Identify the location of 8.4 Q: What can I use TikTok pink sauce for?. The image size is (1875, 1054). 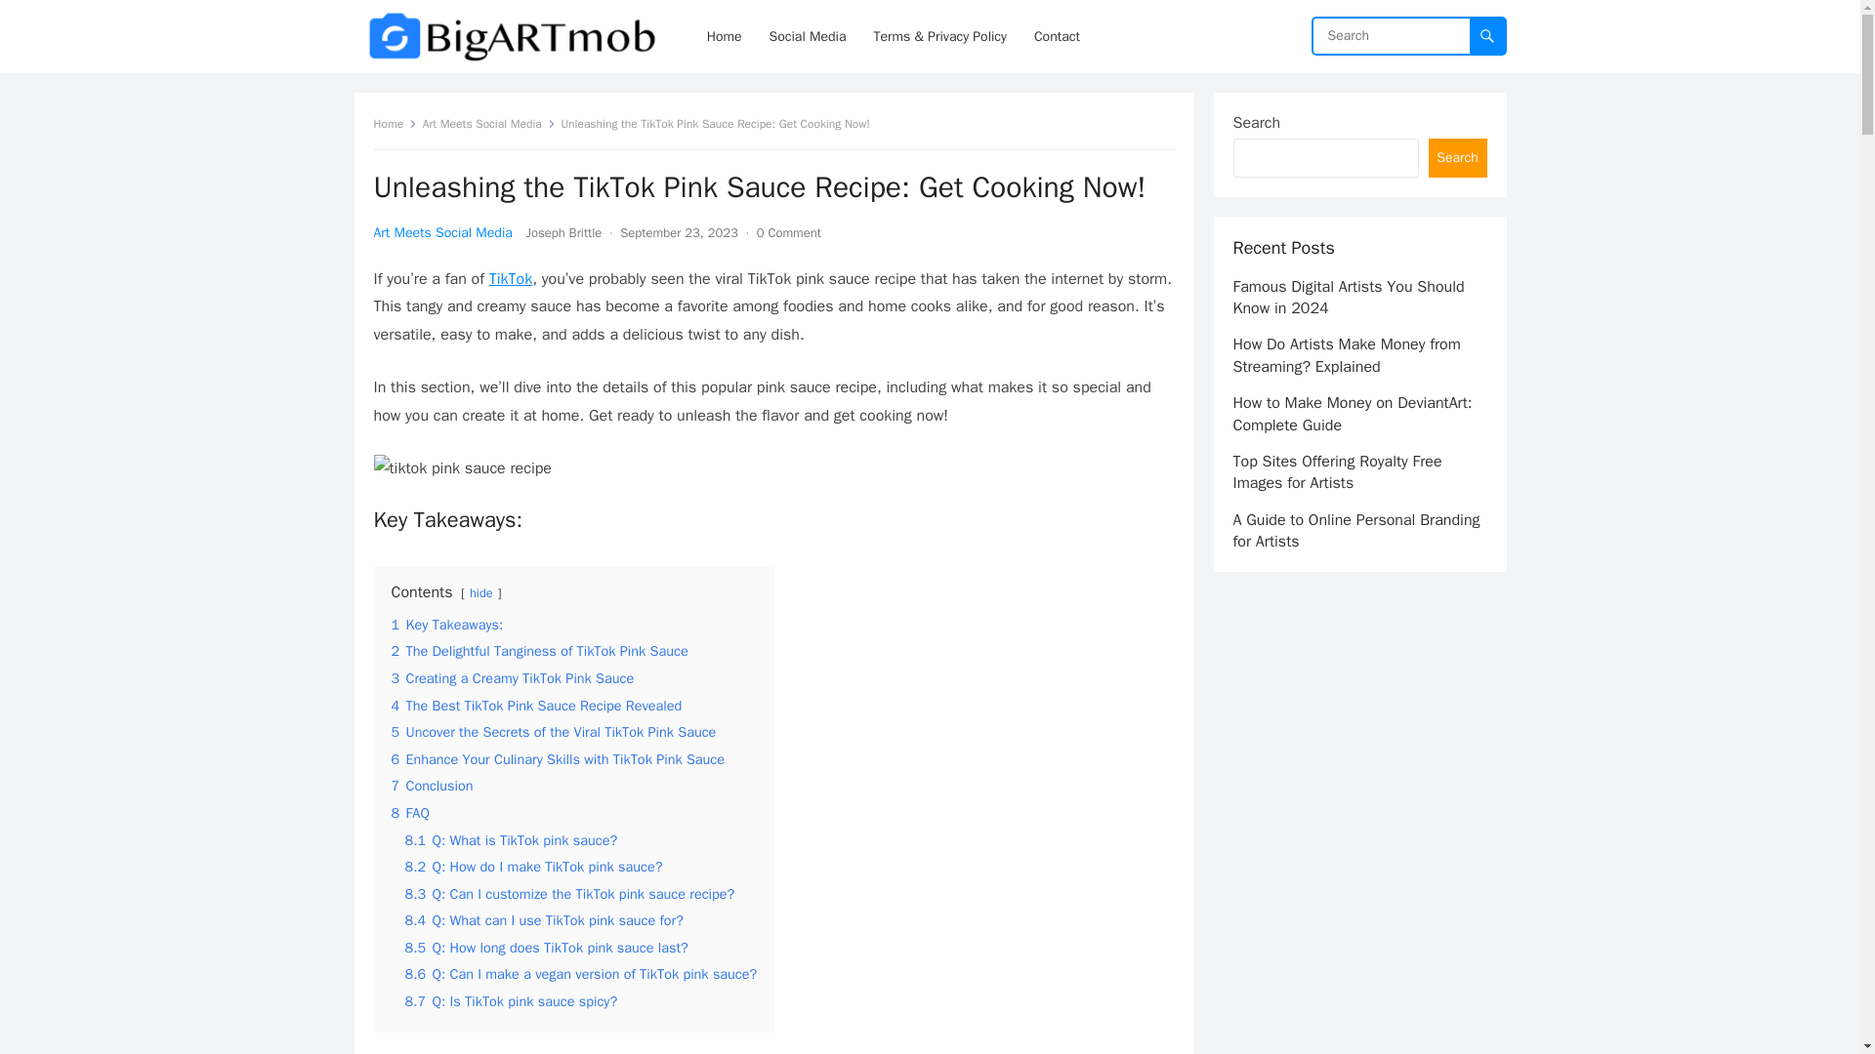
(543, 919).